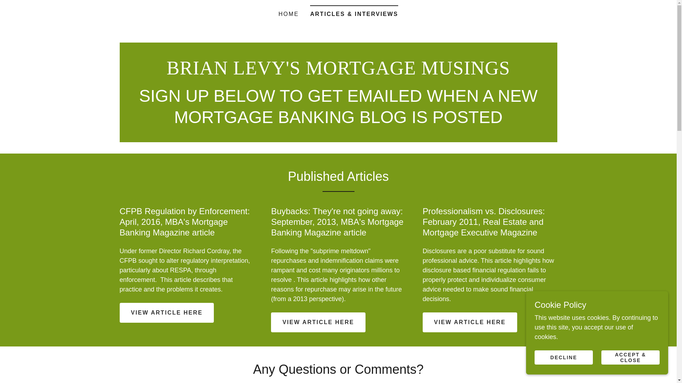 This screenshot has height=383, width=682. I want to click on VIEW ARTICLE HERE, so click(167, 313).